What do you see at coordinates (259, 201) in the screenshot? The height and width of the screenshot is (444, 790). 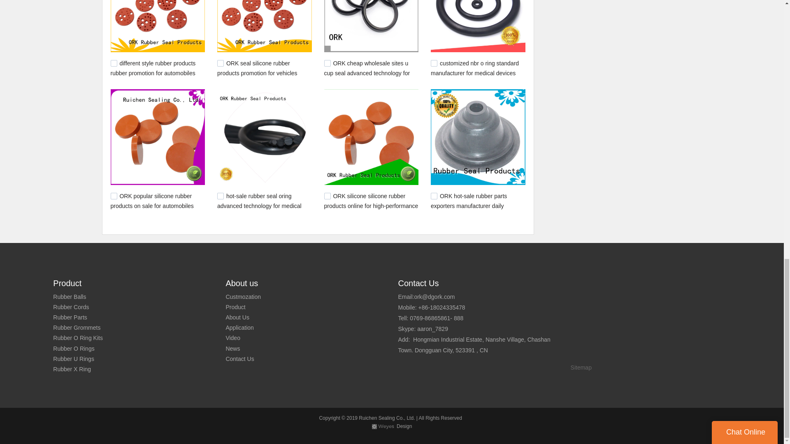 I see `hot-sale rubber seal oring advanced technology for medical` at bounding box center [259, 201].